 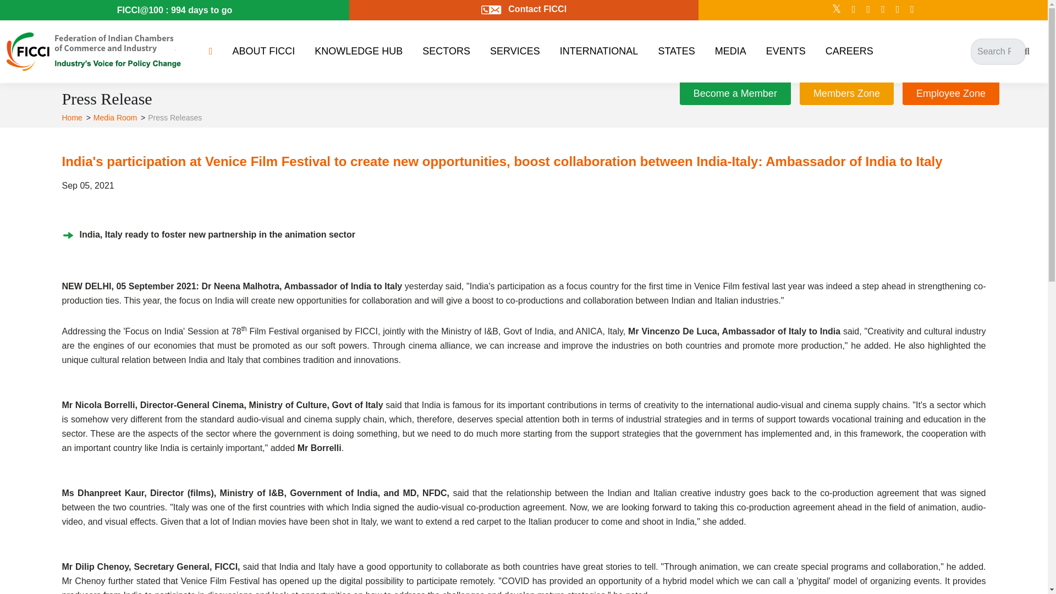 I want to click on Facebook, so click(x=854, y=9).